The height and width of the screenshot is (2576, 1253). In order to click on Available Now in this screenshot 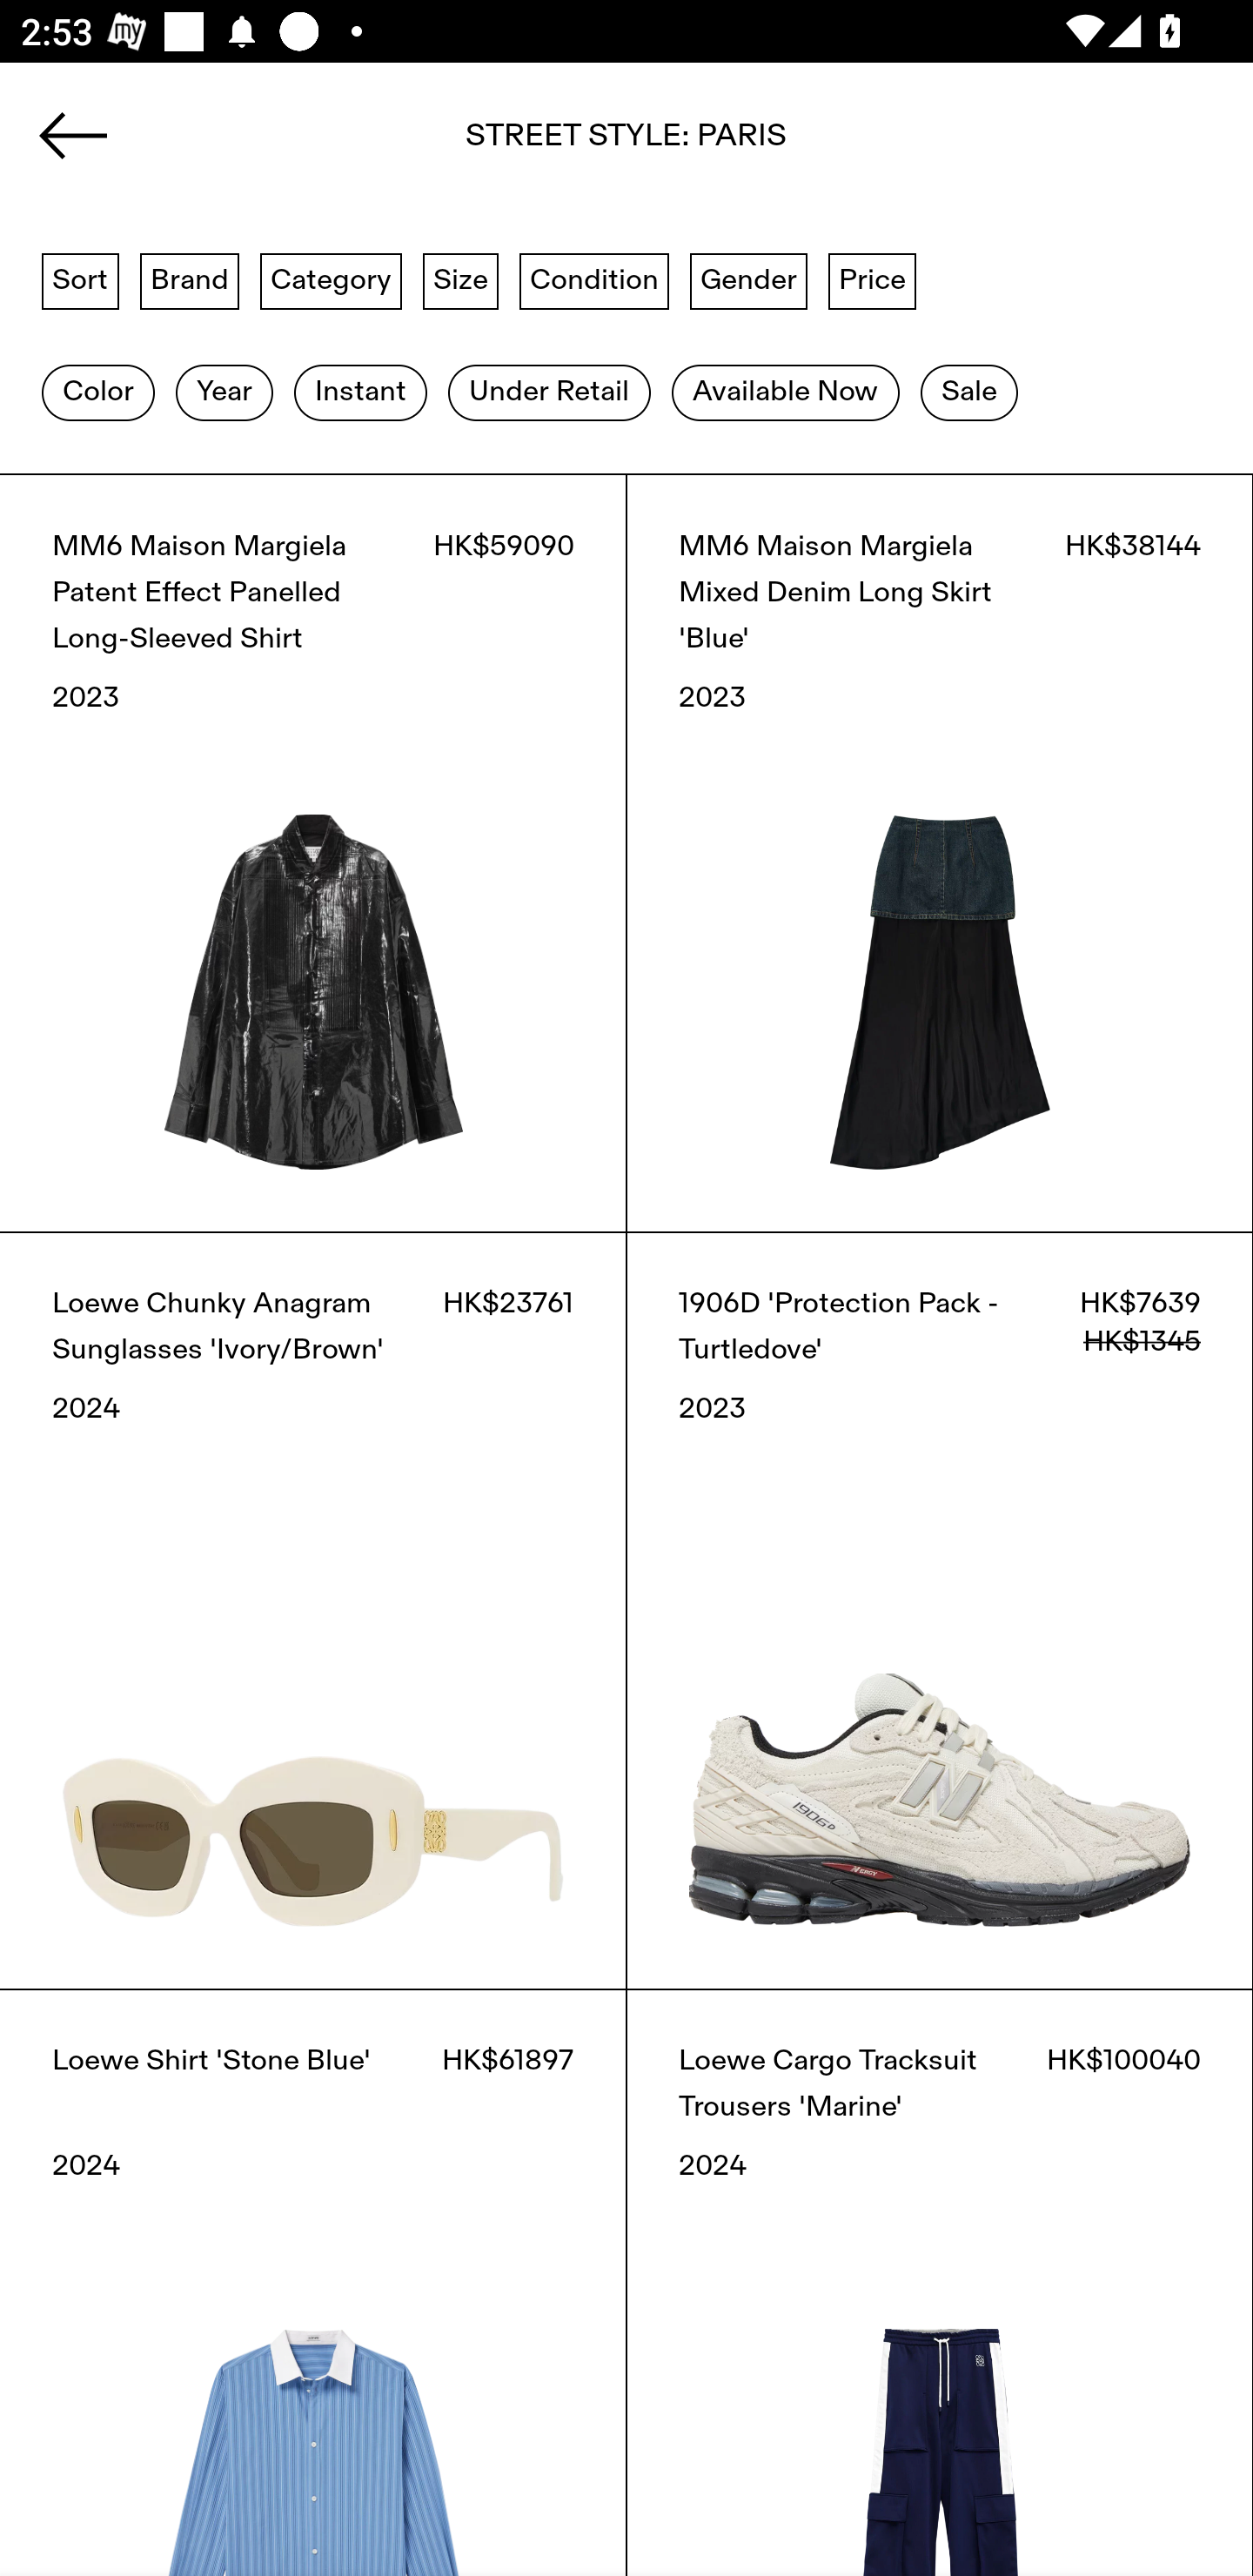, I will do `click(785, 392)`.